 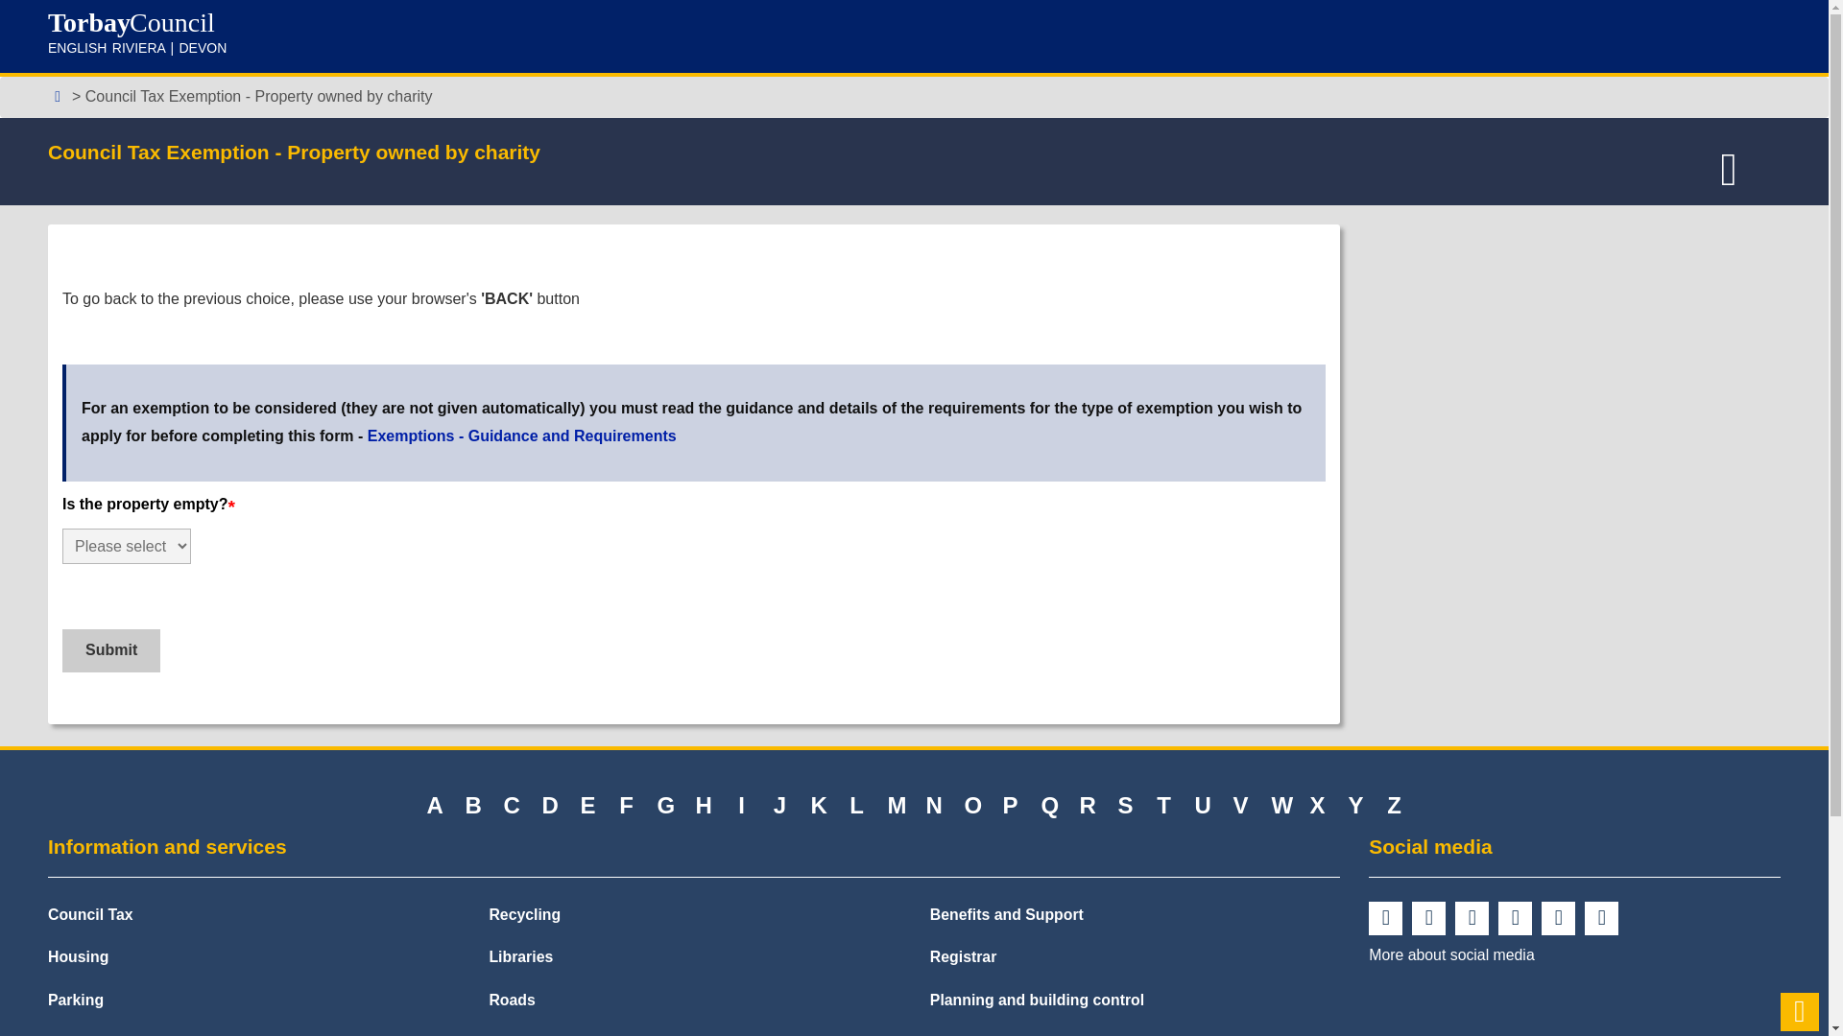 I want to click on Recycling, so click(x=524, y=915).